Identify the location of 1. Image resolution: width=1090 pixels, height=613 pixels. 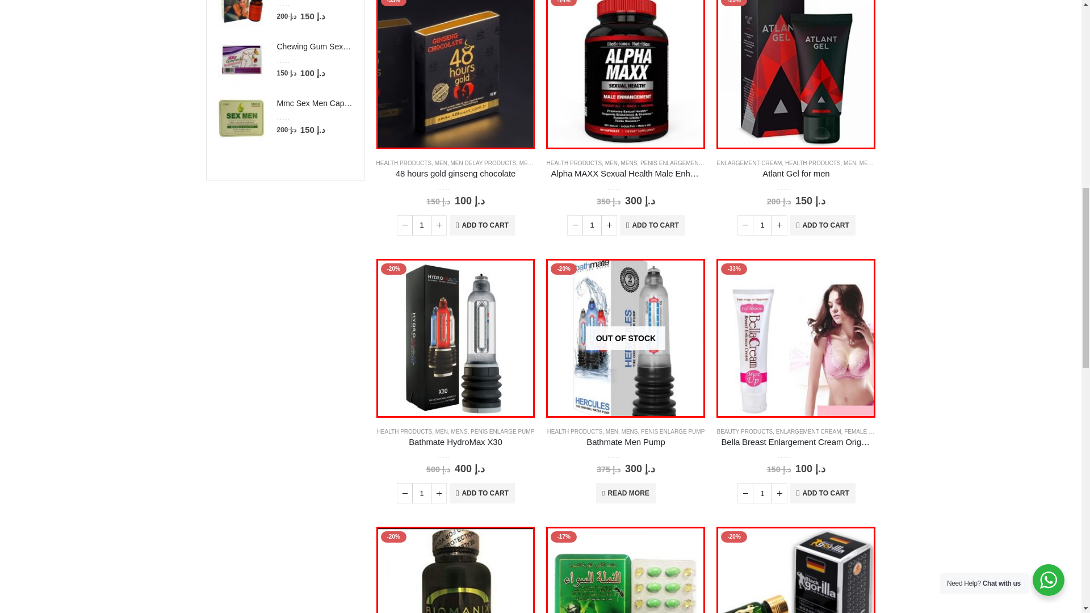
(421, 225).